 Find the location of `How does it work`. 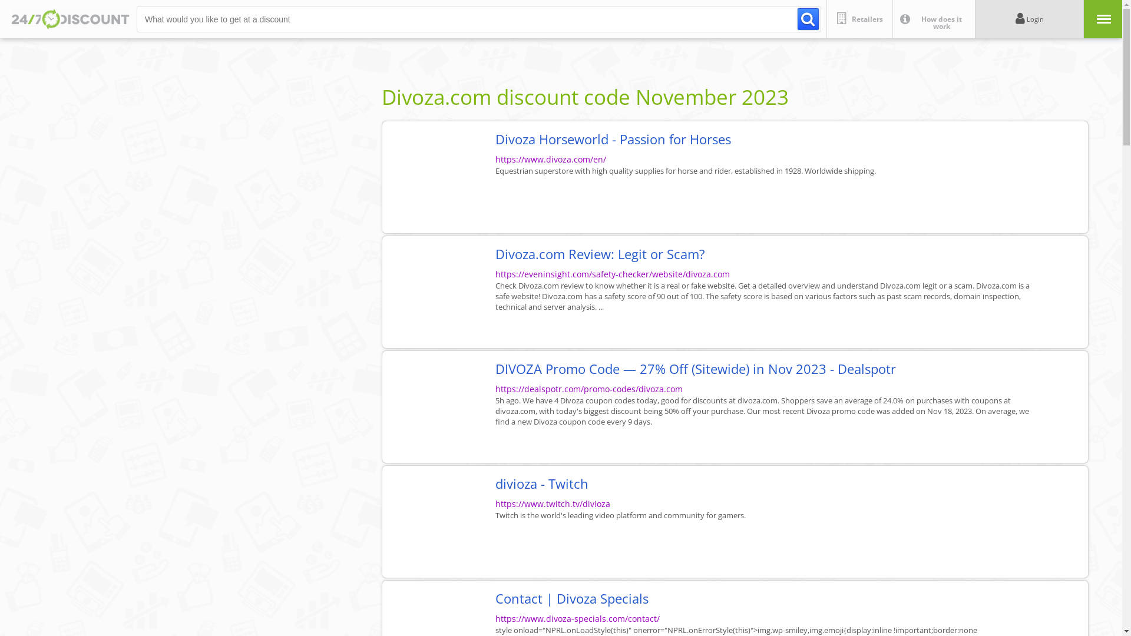

How does it work is located at coordinates (934, 19).